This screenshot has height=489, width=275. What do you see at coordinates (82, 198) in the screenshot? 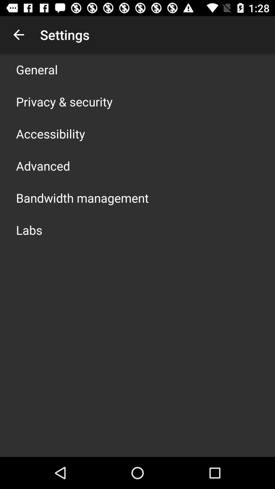
I see `turn off the bandwidth management item` at bounding box center [82, 198].